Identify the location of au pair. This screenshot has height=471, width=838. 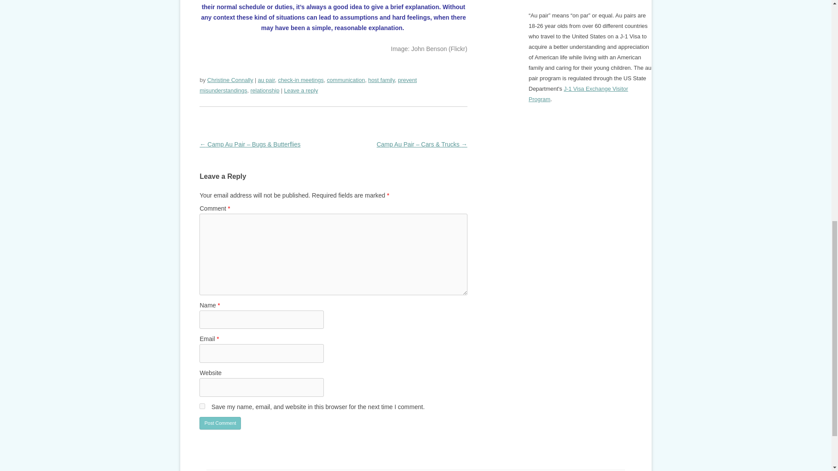
(266, 80).